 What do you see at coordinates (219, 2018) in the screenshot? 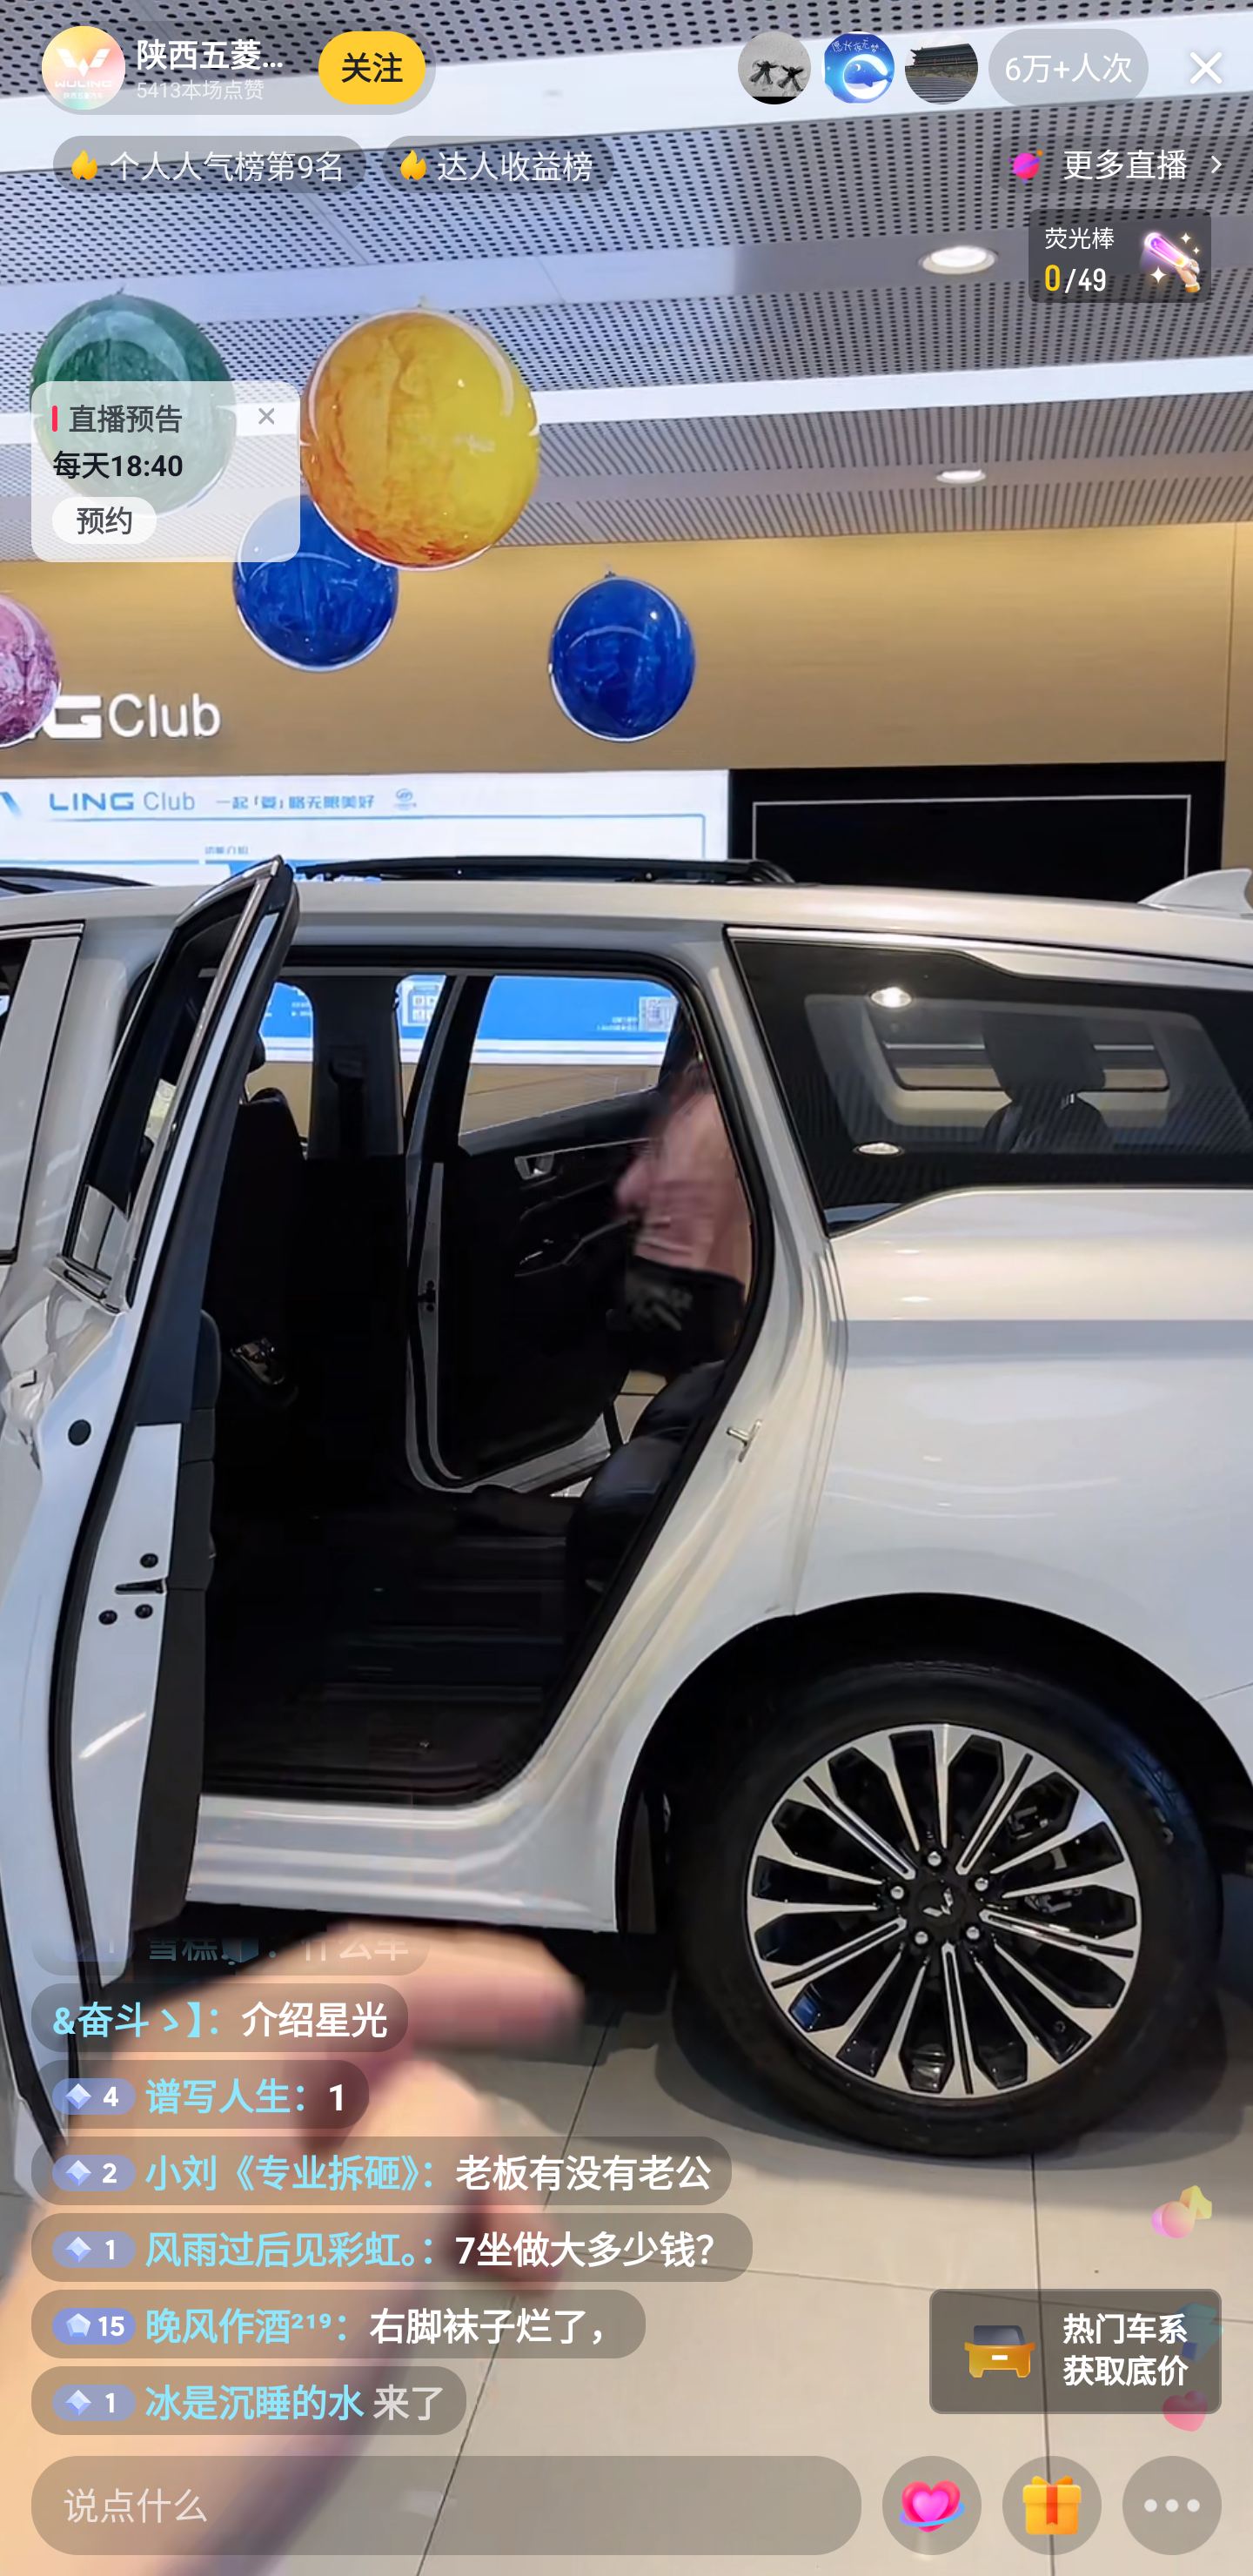
I see `&奋斗ゝ】：介绍星光` at bounding box center [219, 2018].